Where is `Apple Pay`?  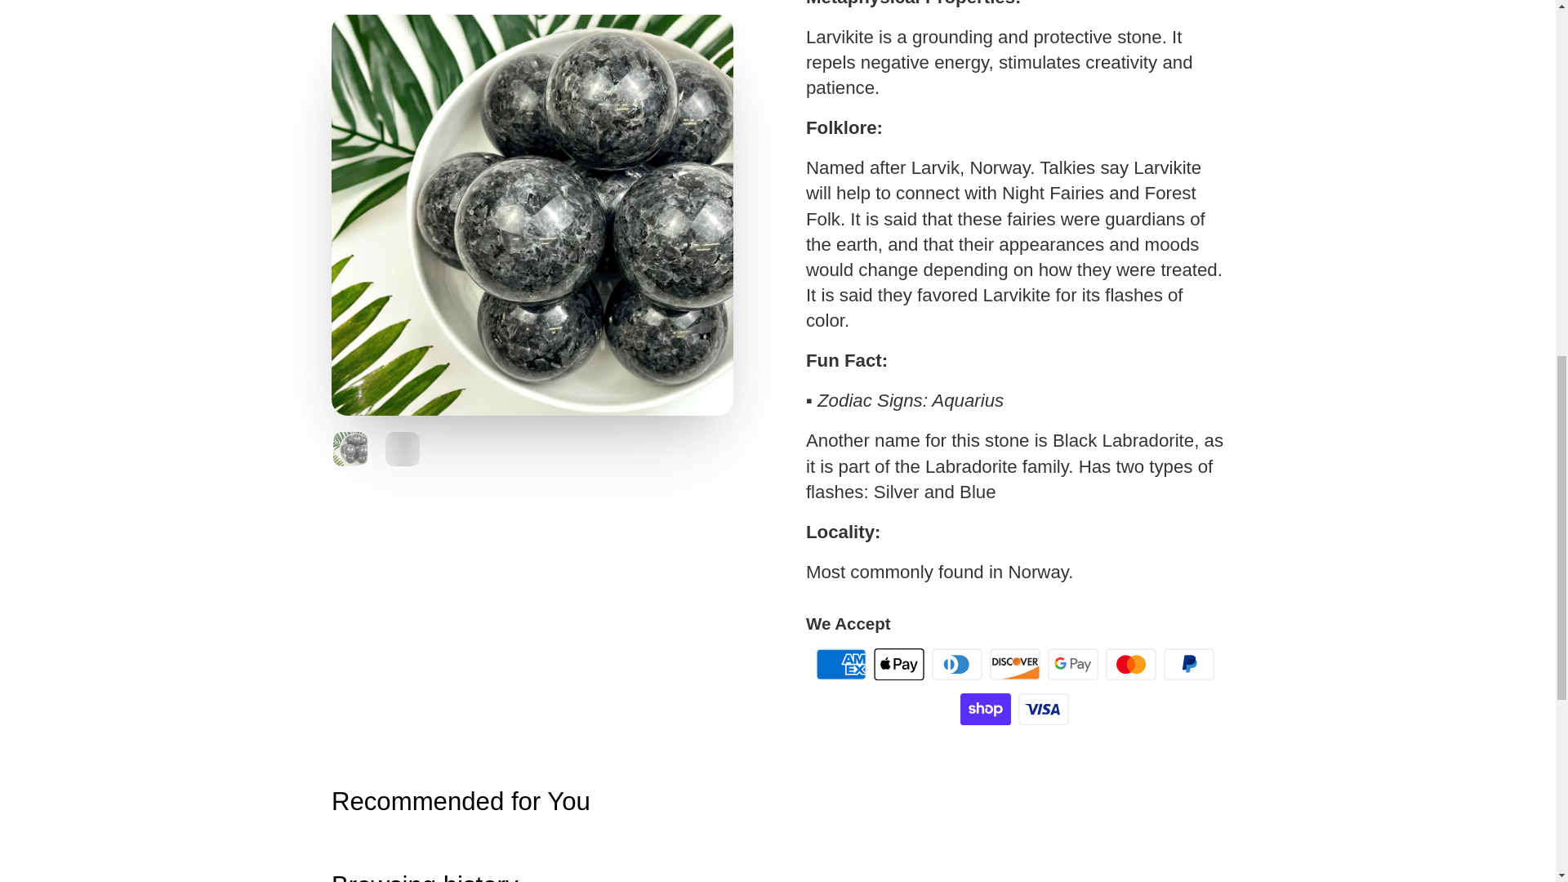 Apple Pay is located at coordinates (898, 663).